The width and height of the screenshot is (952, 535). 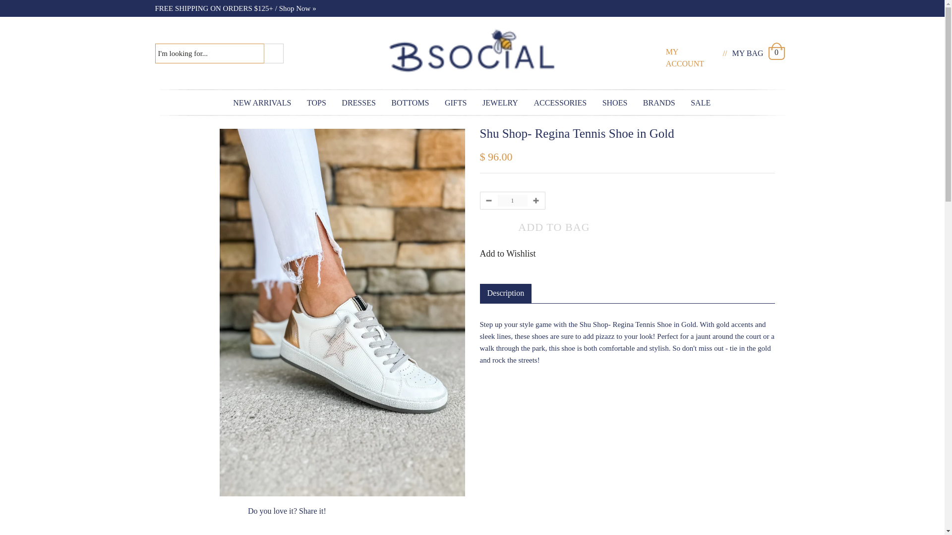 What do you see at coordinates (456, 103) in the screenshot?
I see `GIFTS` at bounding box center [456, 103].